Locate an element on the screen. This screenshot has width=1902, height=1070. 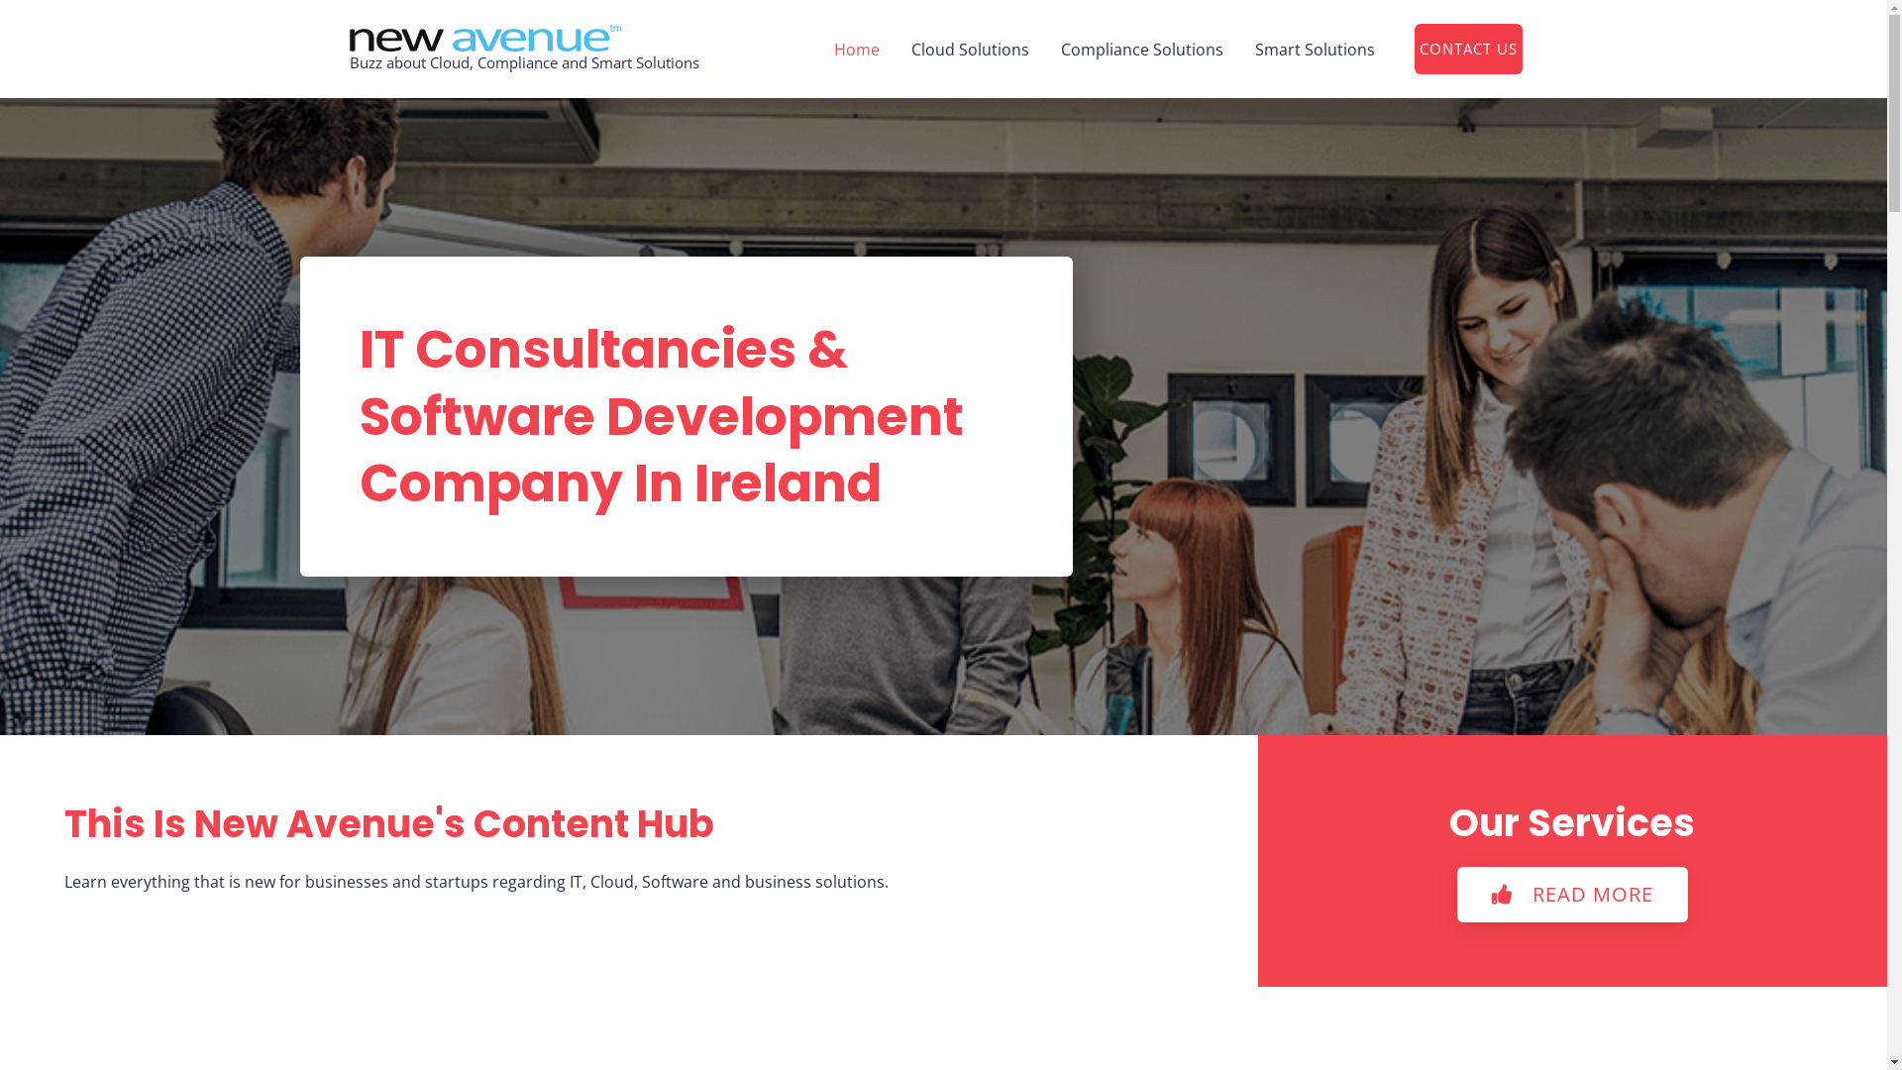
Cloud Solutions is located at coordinates (971, 50).